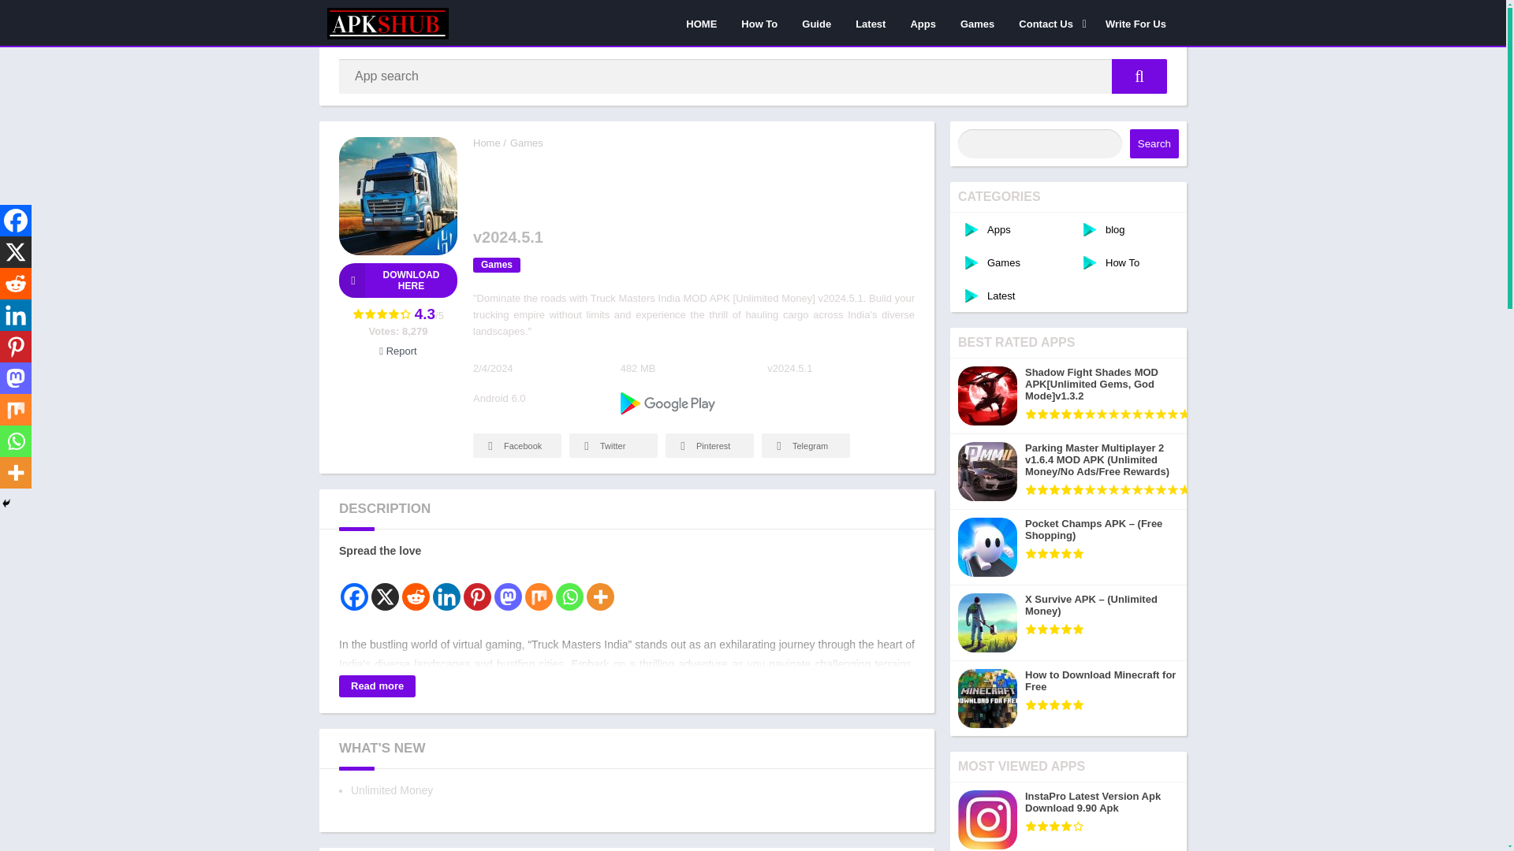 The image size is (1514, 851). Describe the element at coordinates (1050, 23) in the screenshot. I see `Contact Us` at that location.